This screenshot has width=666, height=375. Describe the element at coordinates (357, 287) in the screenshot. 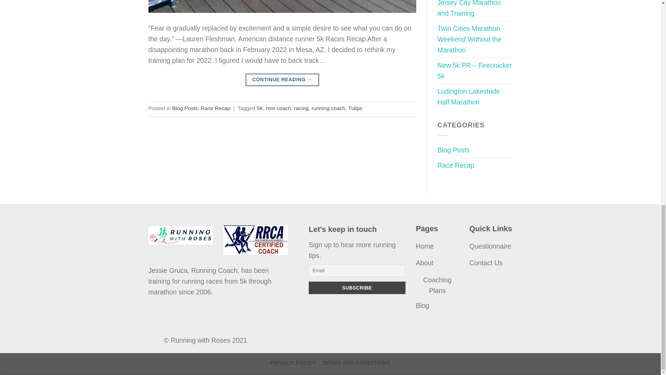

I see `Subscribe` at that location.